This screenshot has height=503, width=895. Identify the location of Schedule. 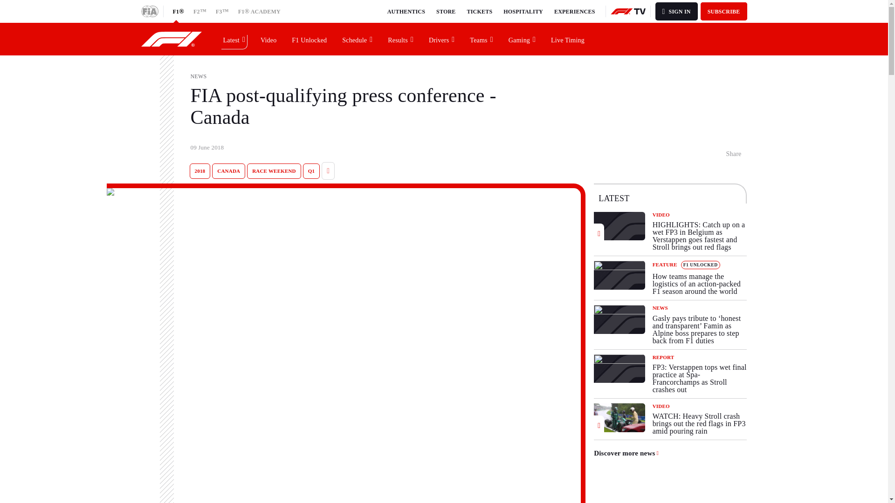
(358, 39).